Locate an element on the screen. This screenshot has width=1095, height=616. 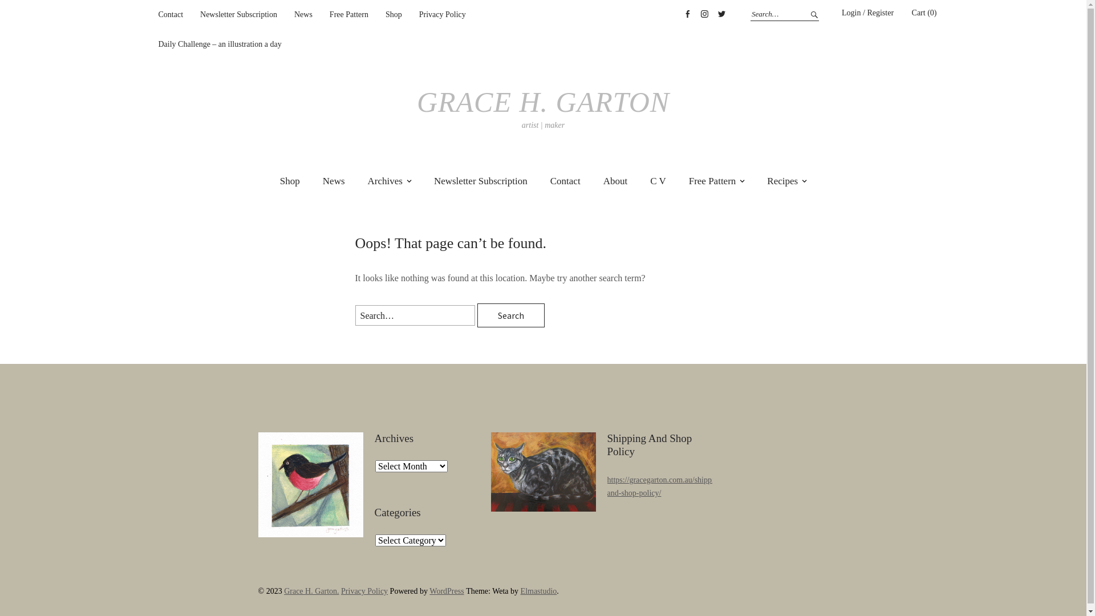
Login / Register is located at coordinates (868, 13).